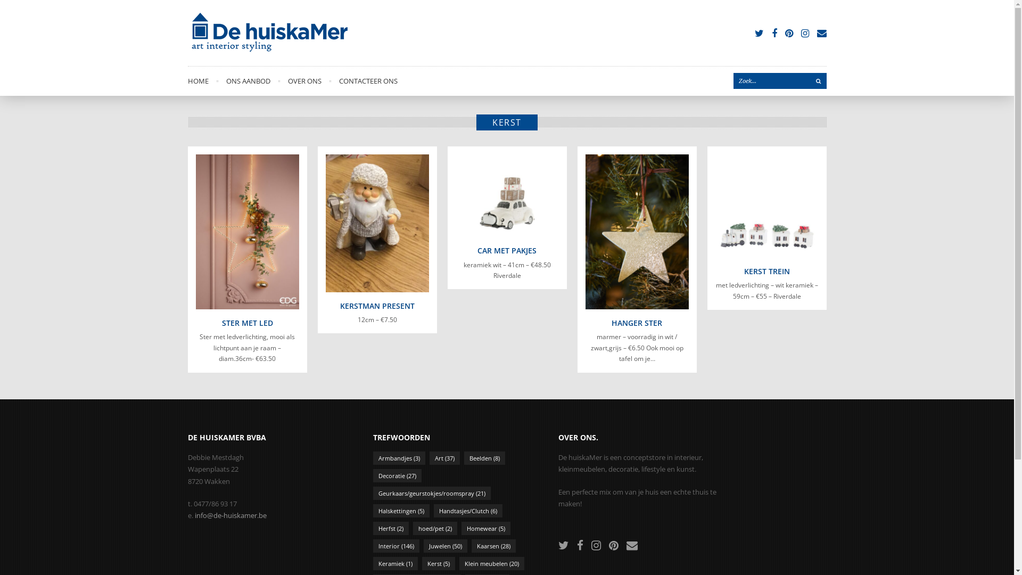  I want to click on Juwelen (50), so click(446, 546).